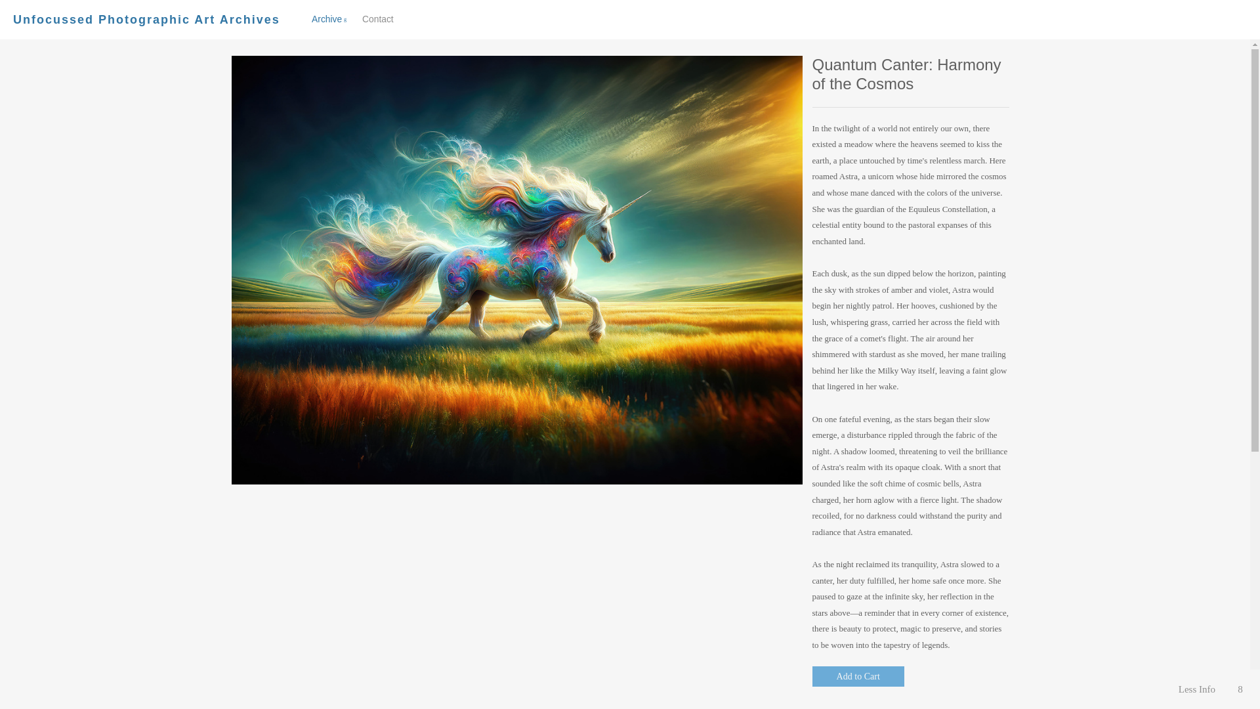 Image resolution: width=1260 pixels, height=709 pixels. What do you see at coordinates (858, 676) in the screenshot?
I see `Add to Cart` at bounding box center [858, 676].